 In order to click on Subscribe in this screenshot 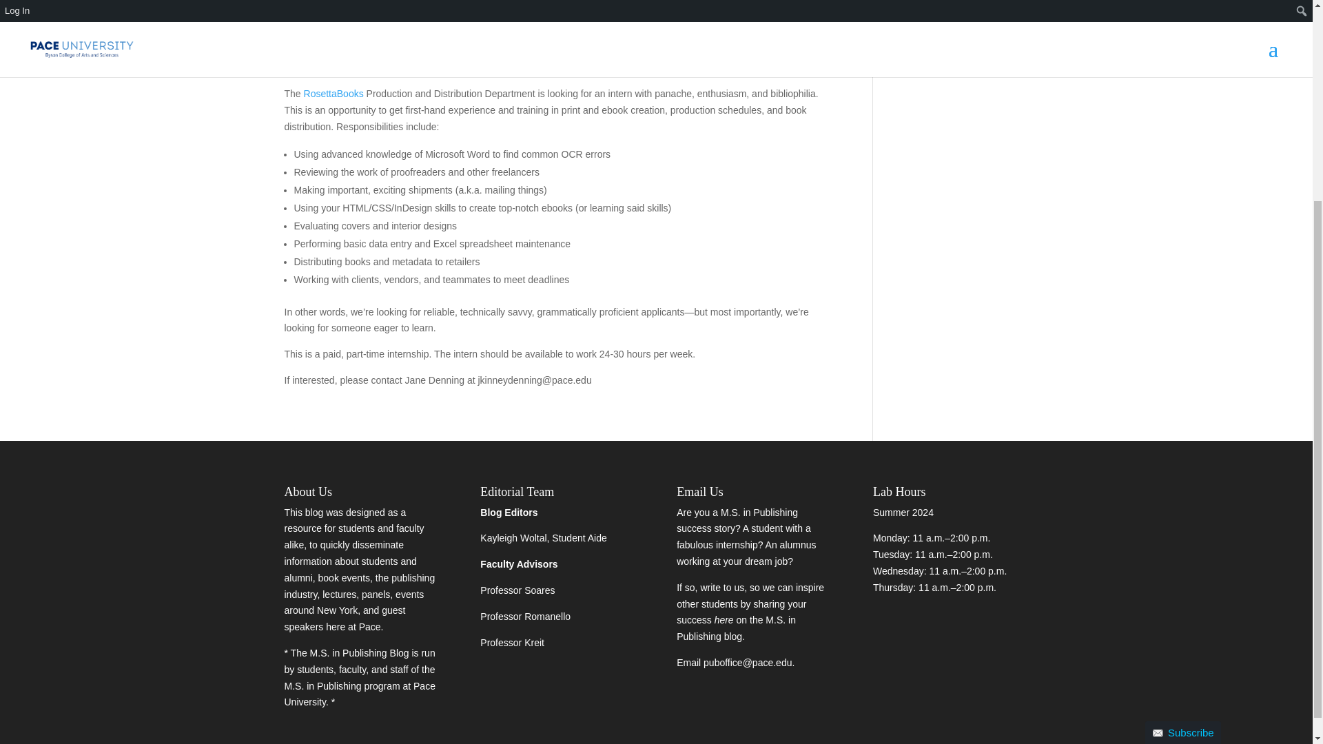, I will do `click(1183, 459)`.